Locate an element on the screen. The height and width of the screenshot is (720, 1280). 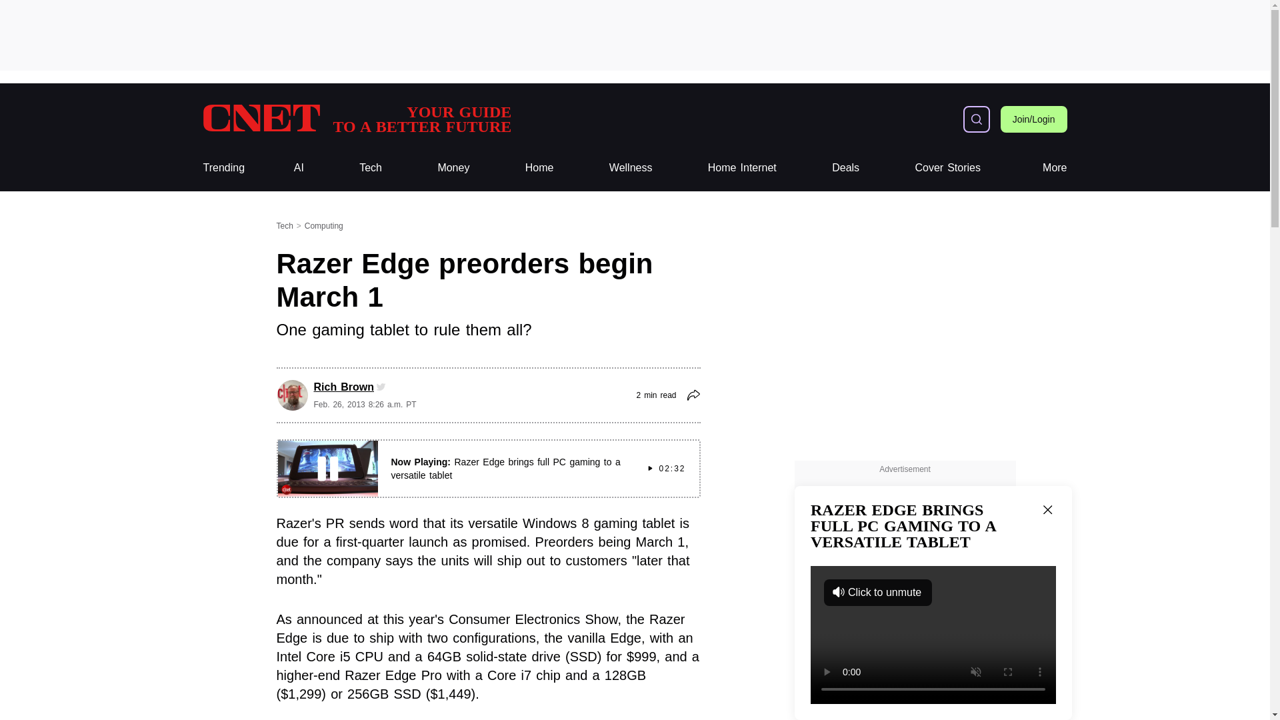
Deals is located at coordinates (845, 168).